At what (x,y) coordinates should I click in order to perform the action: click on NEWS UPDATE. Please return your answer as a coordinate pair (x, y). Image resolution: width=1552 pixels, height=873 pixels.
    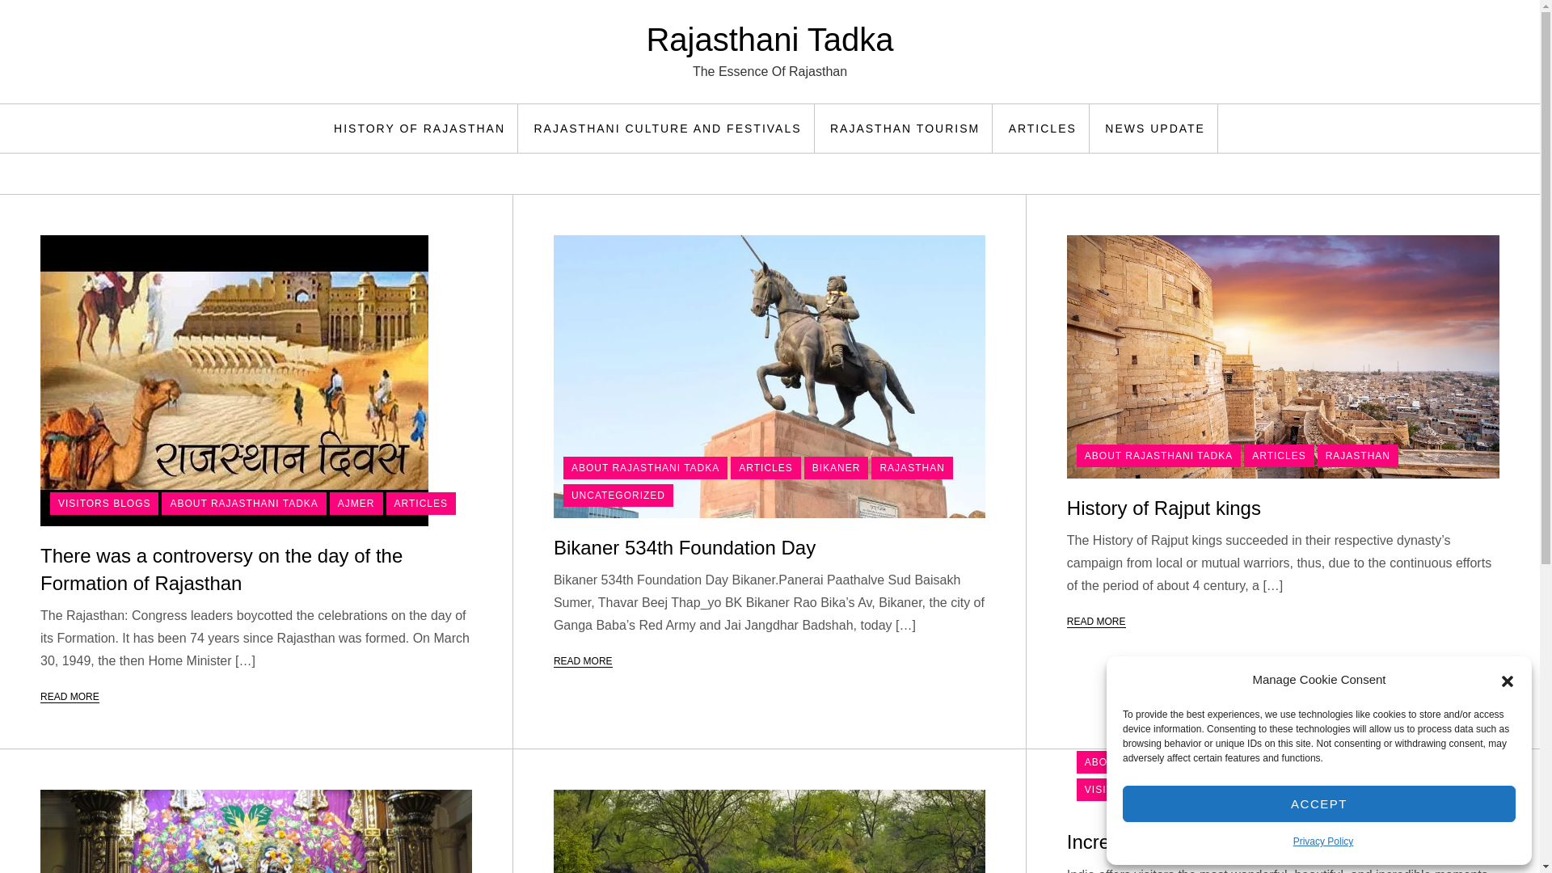
    Looking at the image, I should click on (1155, 128).